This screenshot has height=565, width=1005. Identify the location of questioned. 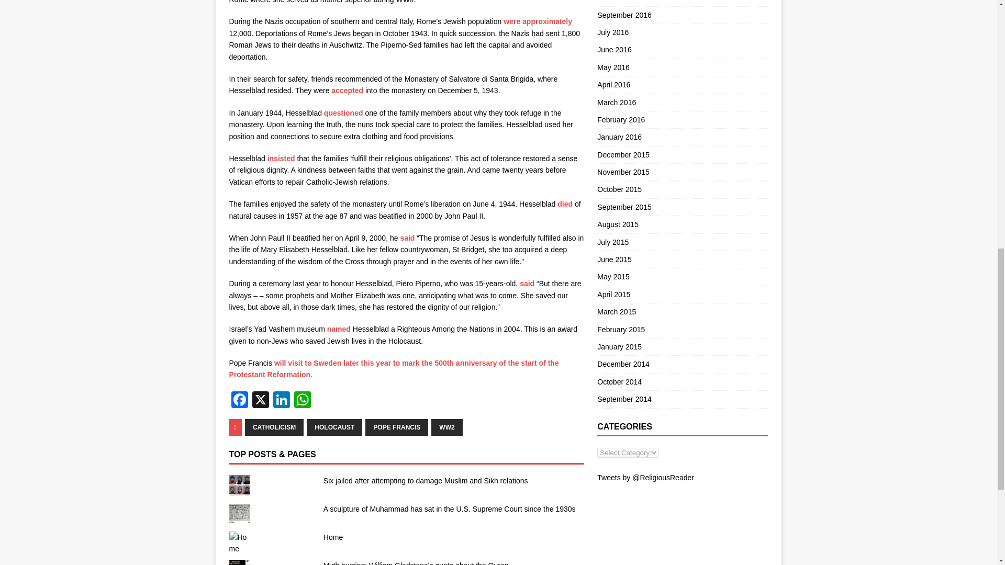
(343, 113).